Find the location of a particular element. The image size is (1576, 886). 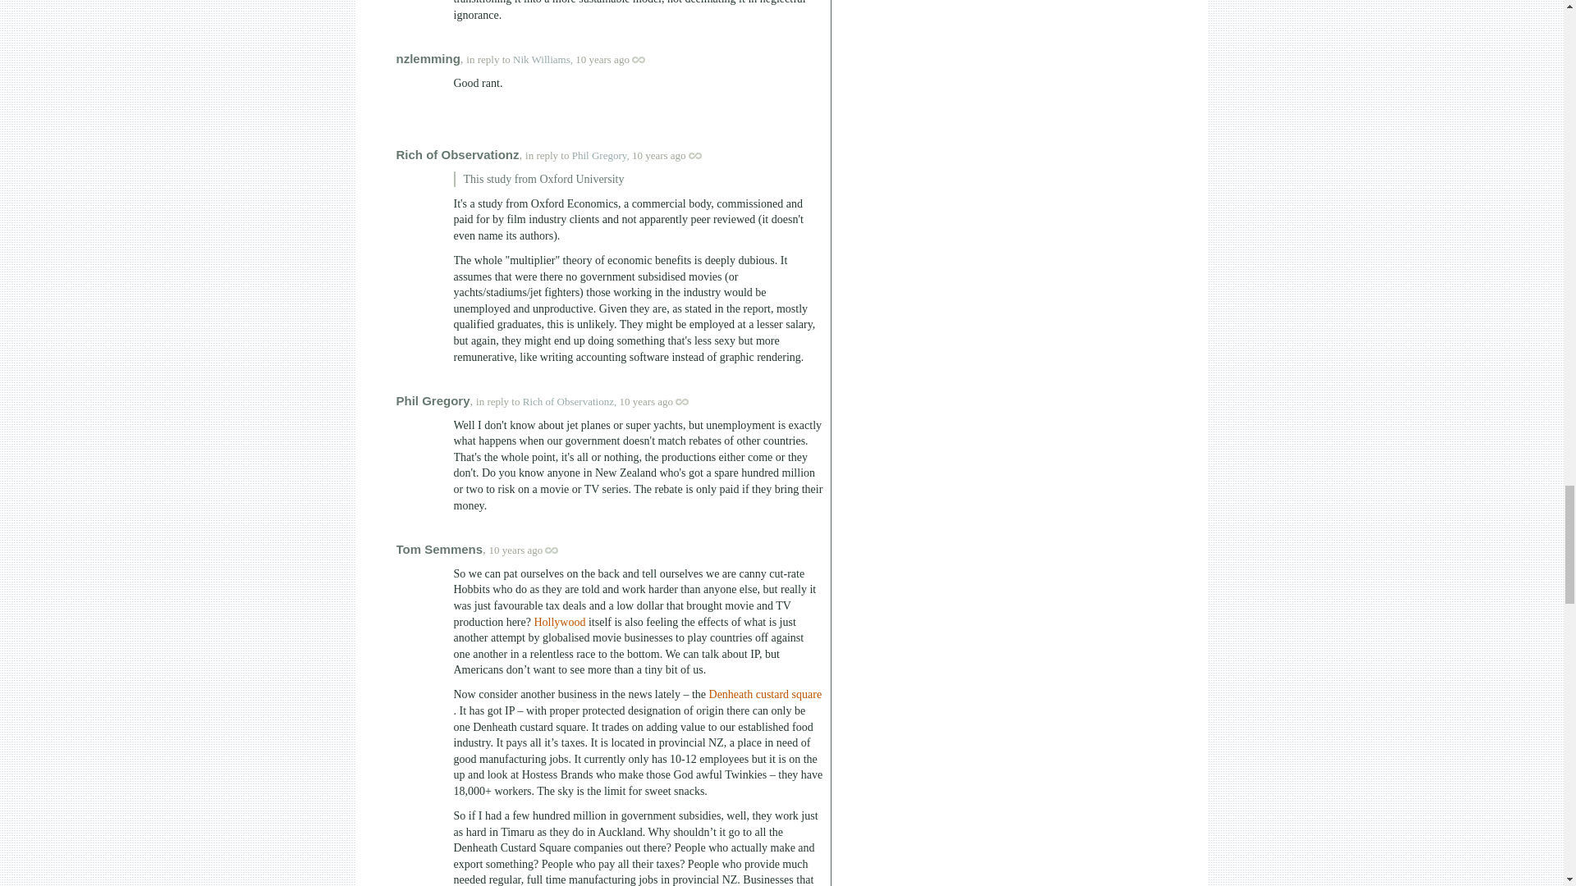

14:40 Oct 28, 2013 is located at coordinates (658, 155).